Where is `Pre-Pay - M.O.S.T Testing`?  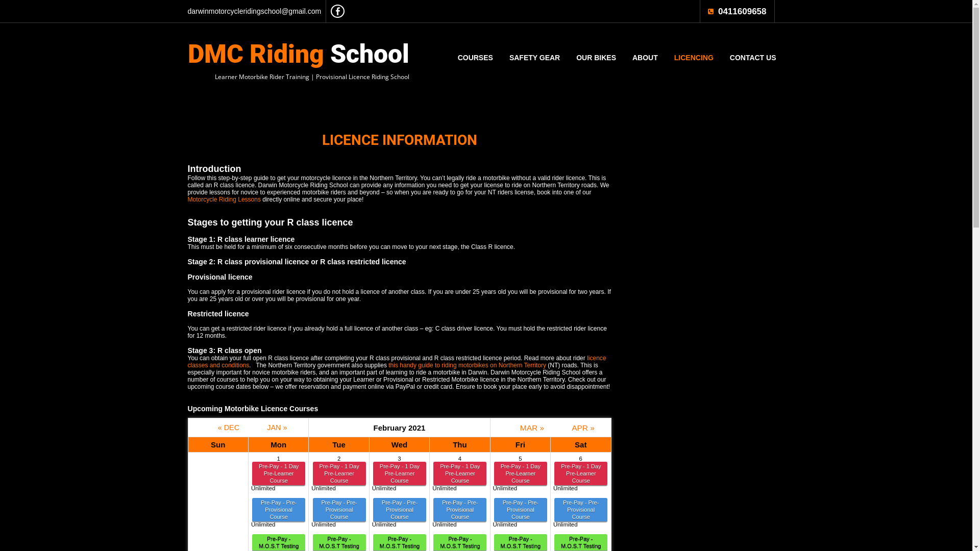 Pre-Pay - M.O.S.T Testing is located at coordinates (400, 542).